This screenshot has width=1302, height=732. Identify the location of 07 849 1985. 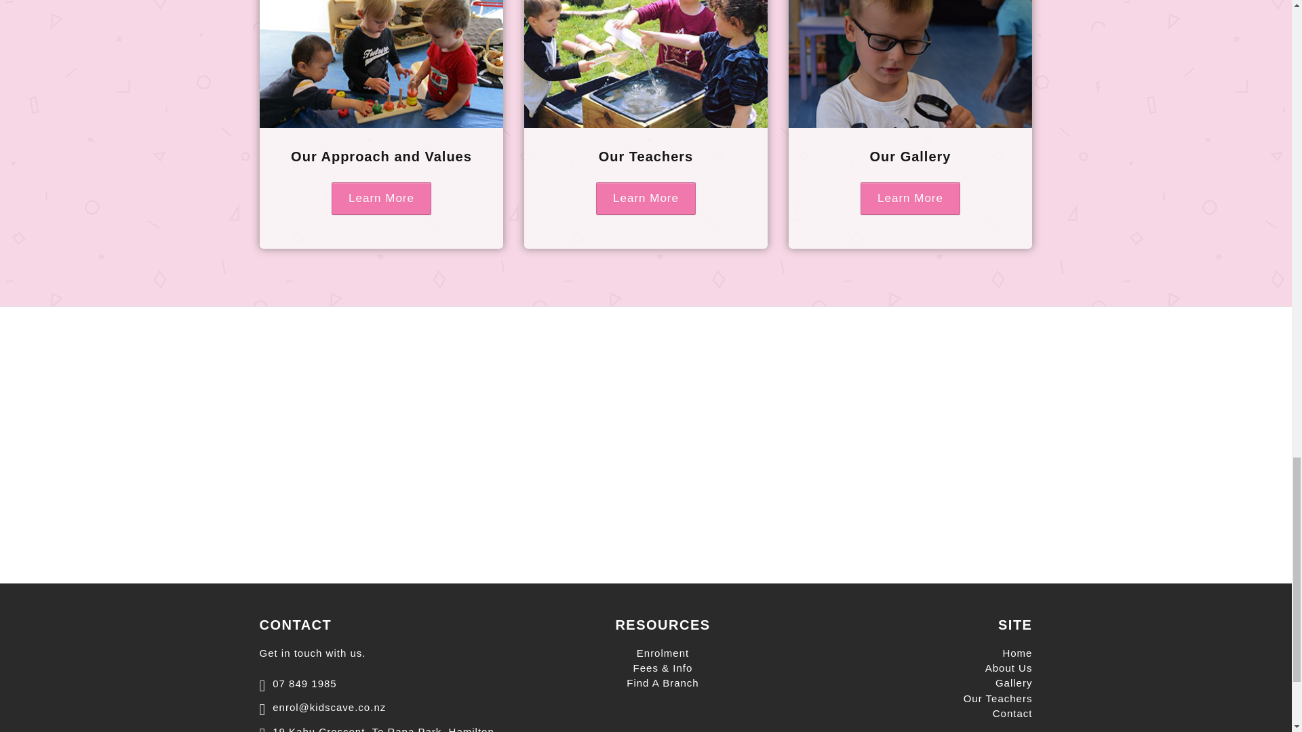
(297, 682).